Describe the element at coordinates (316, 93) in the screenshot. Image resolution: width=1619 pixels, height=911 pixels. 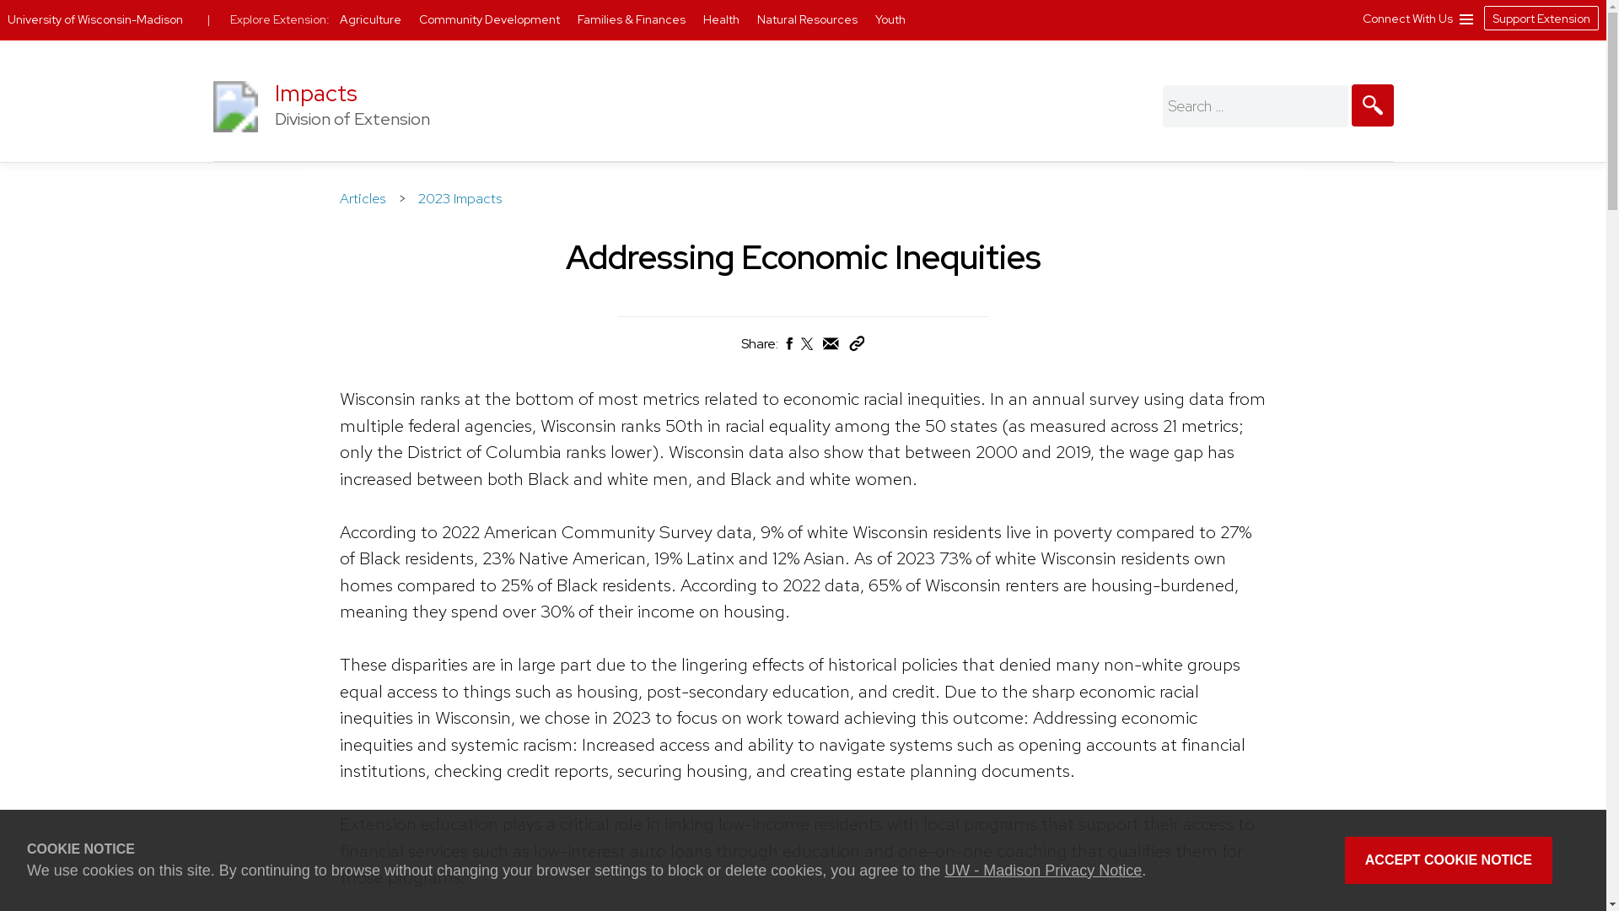
I see `Impacts` at that location.